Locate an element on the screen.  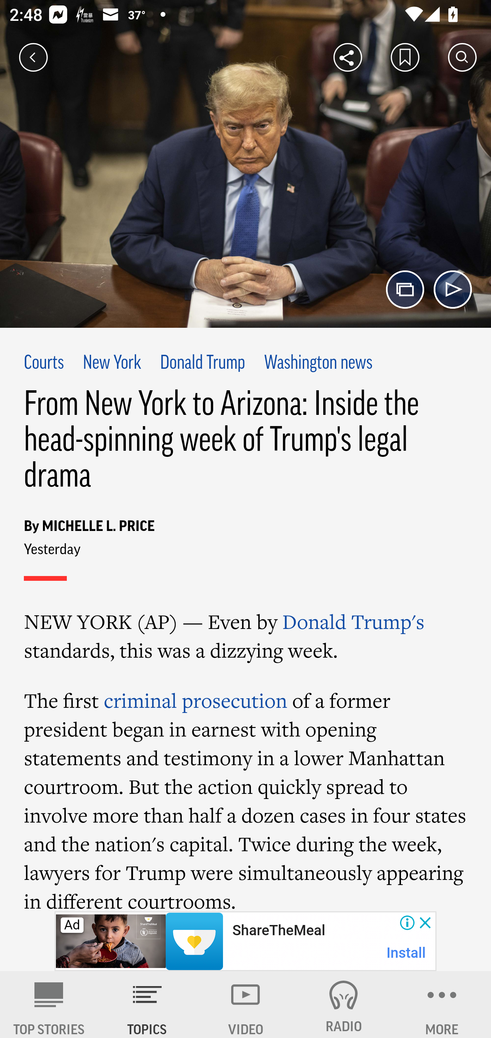
criminal prosecution is located at coordinates (195, 701).